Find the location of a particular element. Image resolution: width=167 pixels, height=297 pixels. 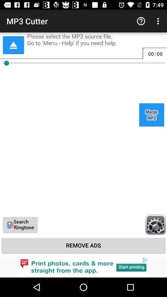

bottom right settings icon is located at coordinates (156, 224).